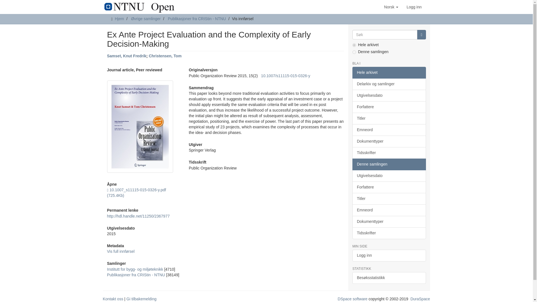 Image resolution: width=537 pixels, height=302 pixels. What do you see at coordinates (197, 18) in the screenshot?
I see `Publikasjoner fra CRIStin - NTNU` at bounding box center [197, 18].